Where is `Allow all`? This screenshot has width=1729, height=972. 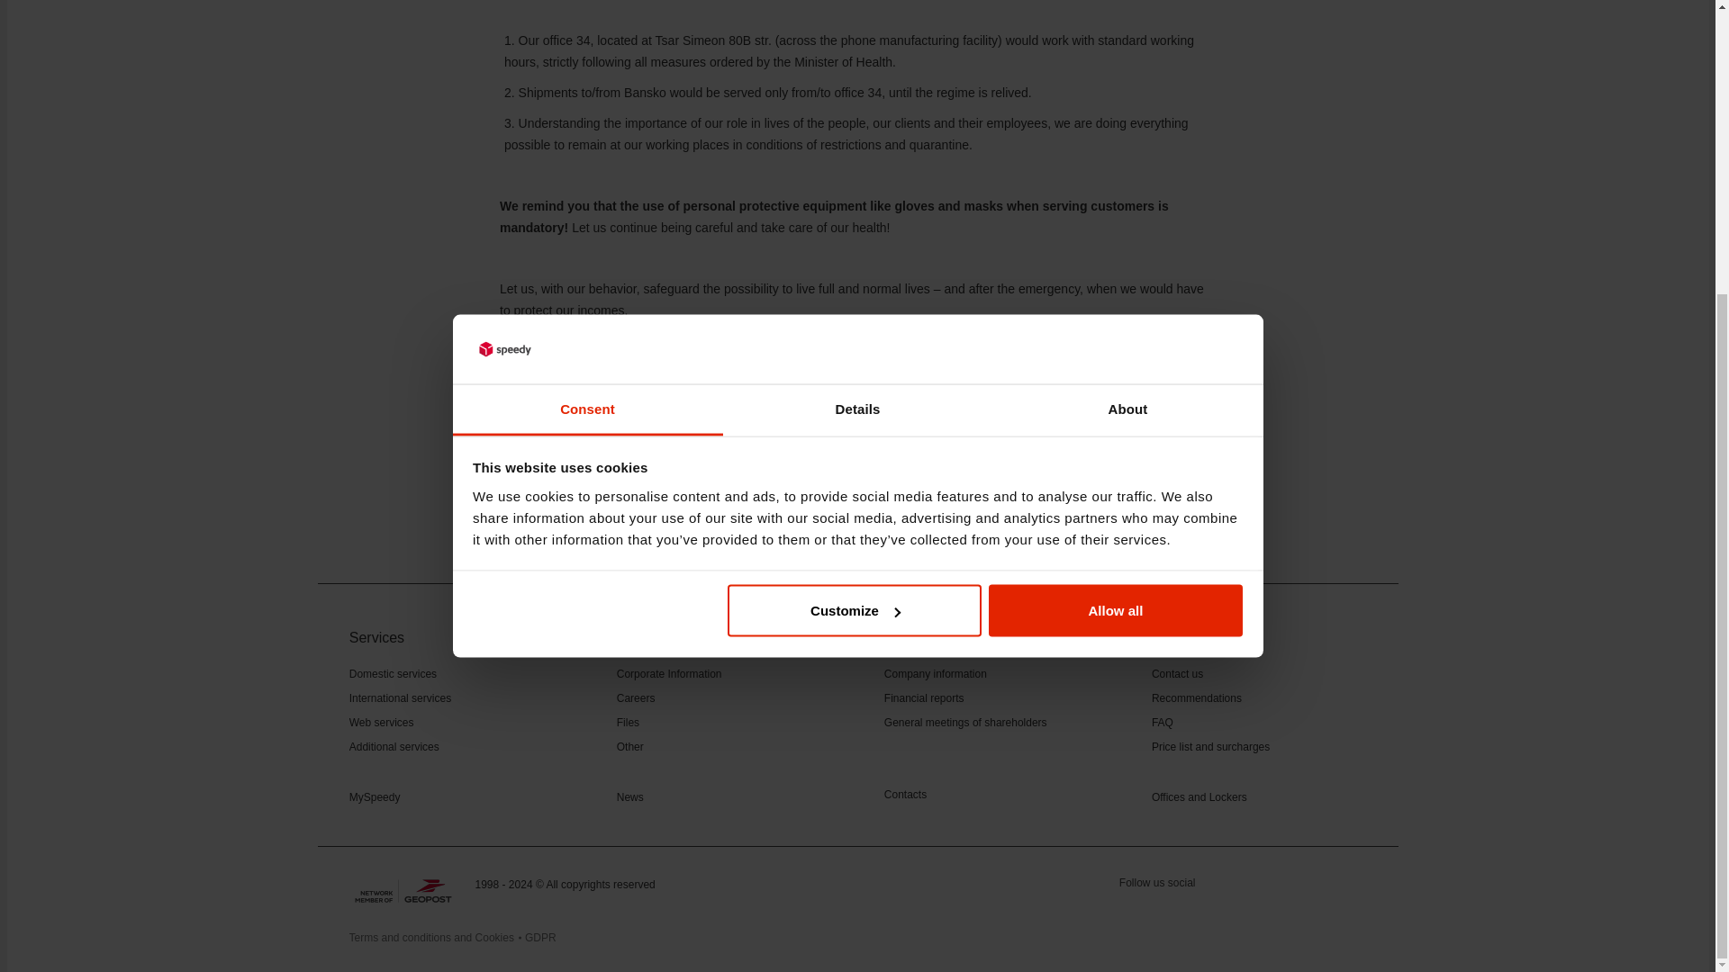
Allow all is located at coordinates (1116, 200).